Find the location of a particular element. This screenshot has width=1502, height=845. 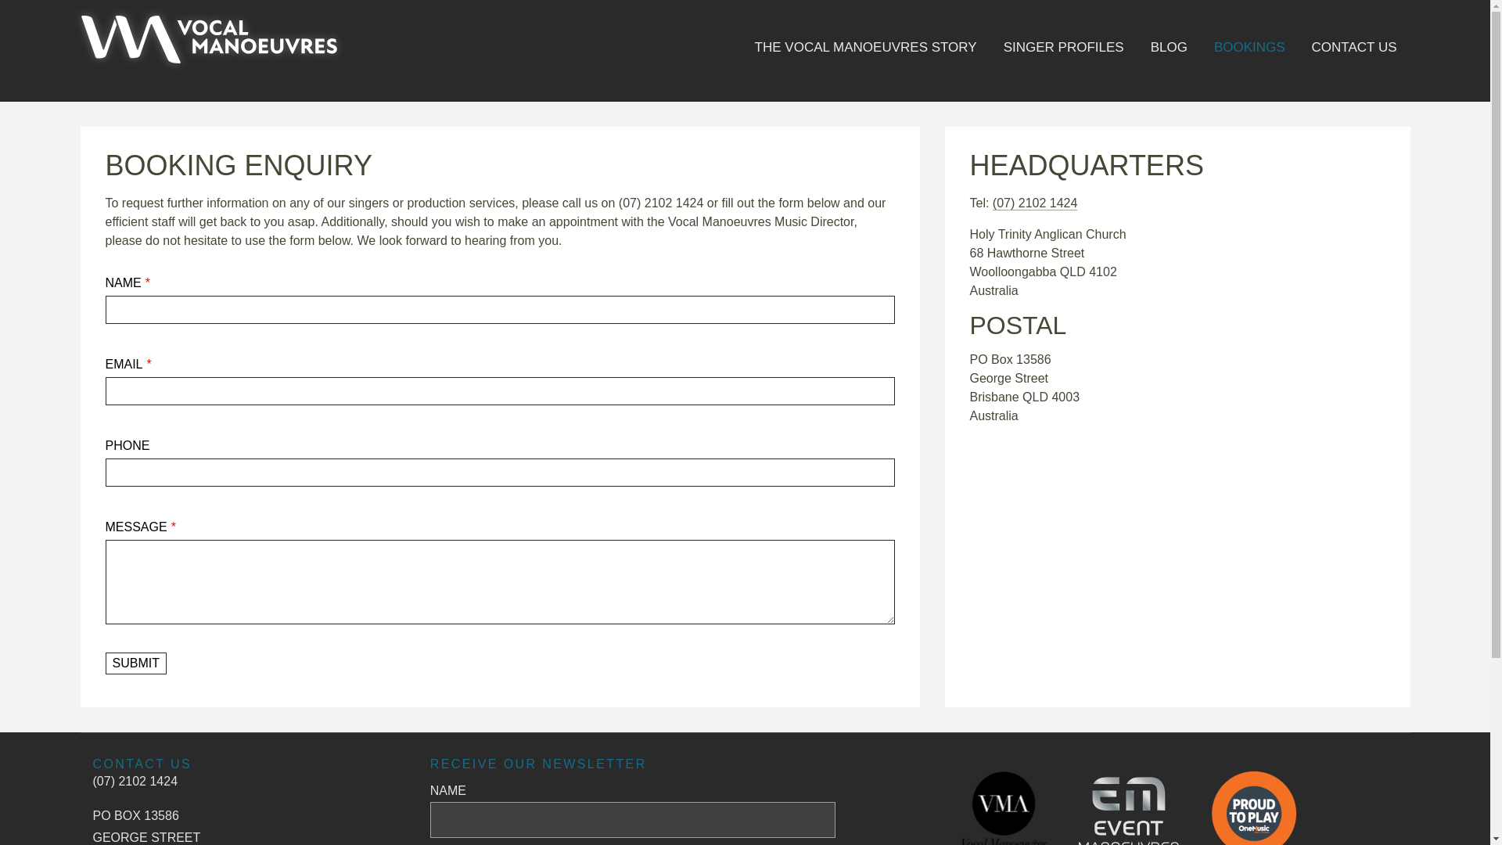

(07) 2102 1424 is located at coordinates (135, 781).